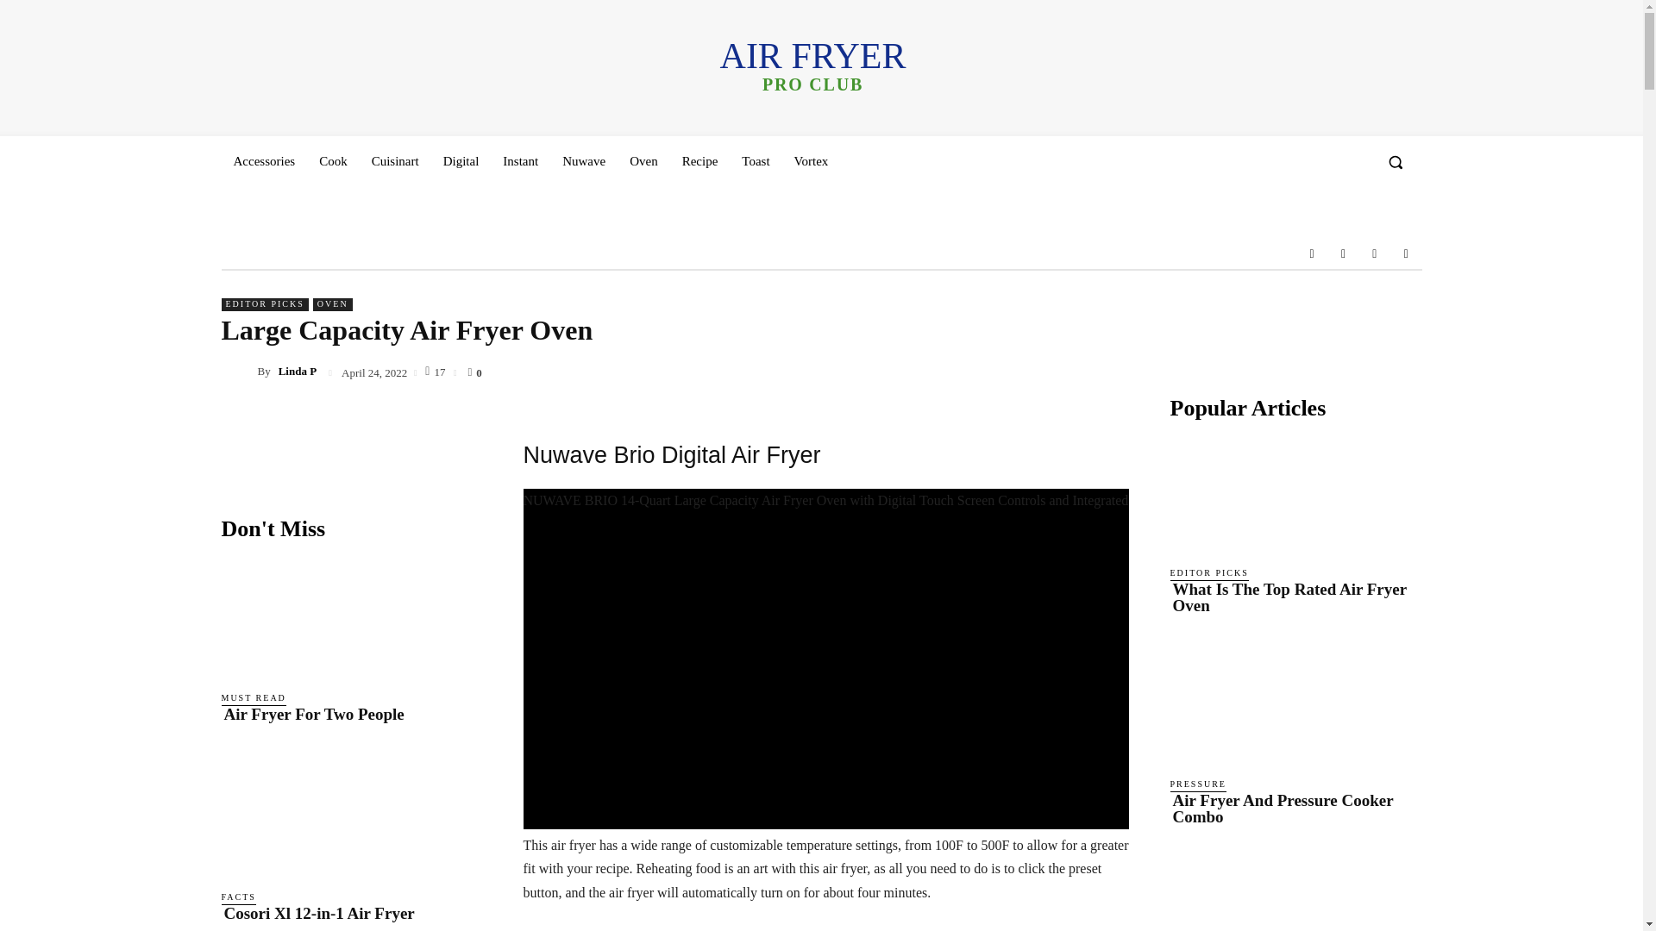 This screenshot has height=931, width=1656. Describe the element at coordinates (1342, 253) in the screenshot. I see `Instagram` at that location.